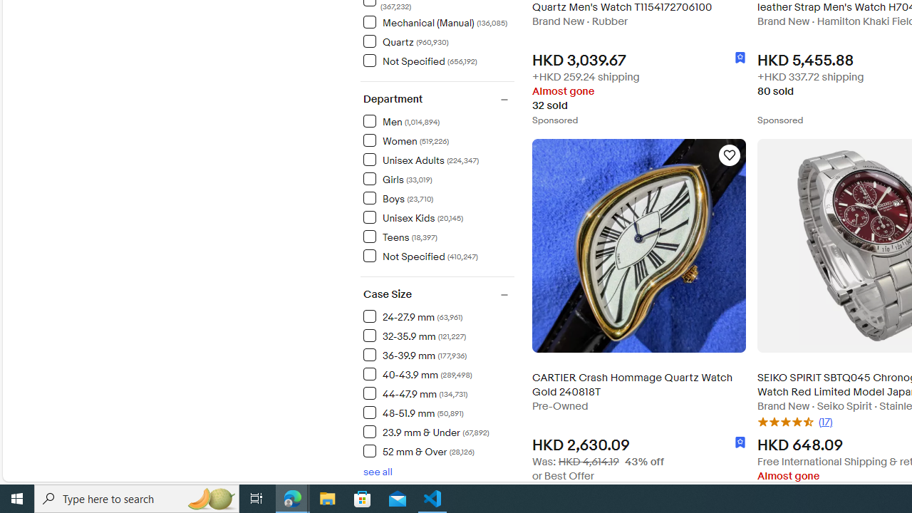 This screenshot has width=912, height=513. I want to click on 44-47.9 mm(134,731) Items, so click(438, 393).